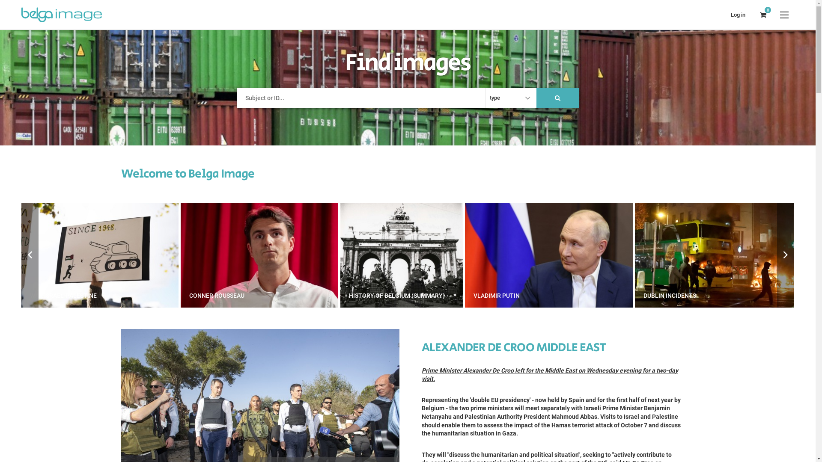 This screenshot has height=462, width=822. What do you see at coordinates (100, 255) in the screenshot?
I see `BLOOD DONATION` at bounding box center [100, 255].